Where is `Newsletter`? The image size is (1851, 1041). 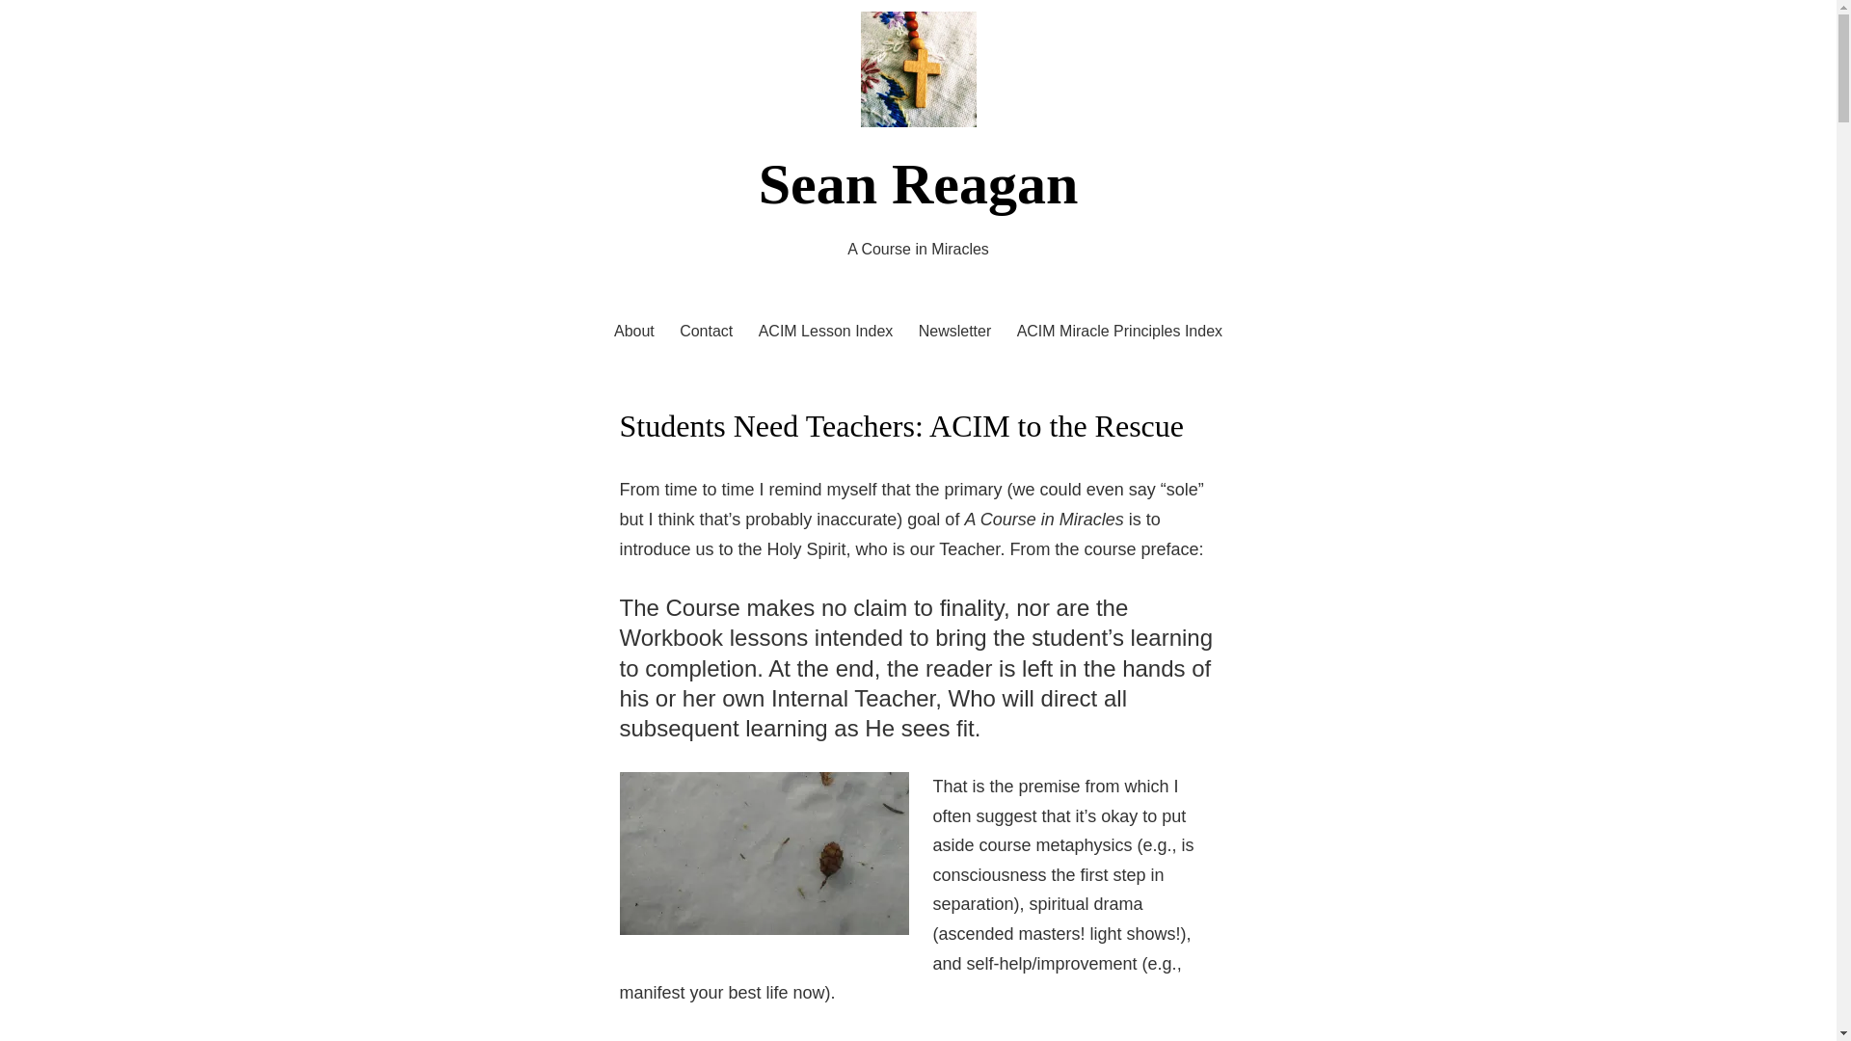
Newsletter is located at coordinates (954, 332).